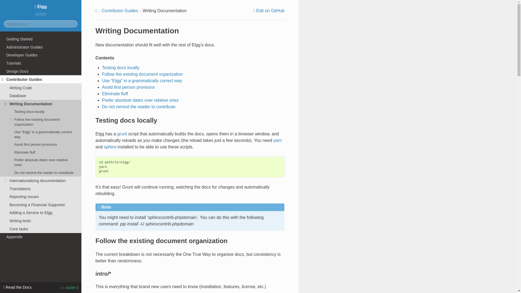 The width and height of the screenshot is (521, 293). What do you see at coordinates (41, 152) in the screenshot?
I see `Eliminate fluff` at bounding box center [41, 152].